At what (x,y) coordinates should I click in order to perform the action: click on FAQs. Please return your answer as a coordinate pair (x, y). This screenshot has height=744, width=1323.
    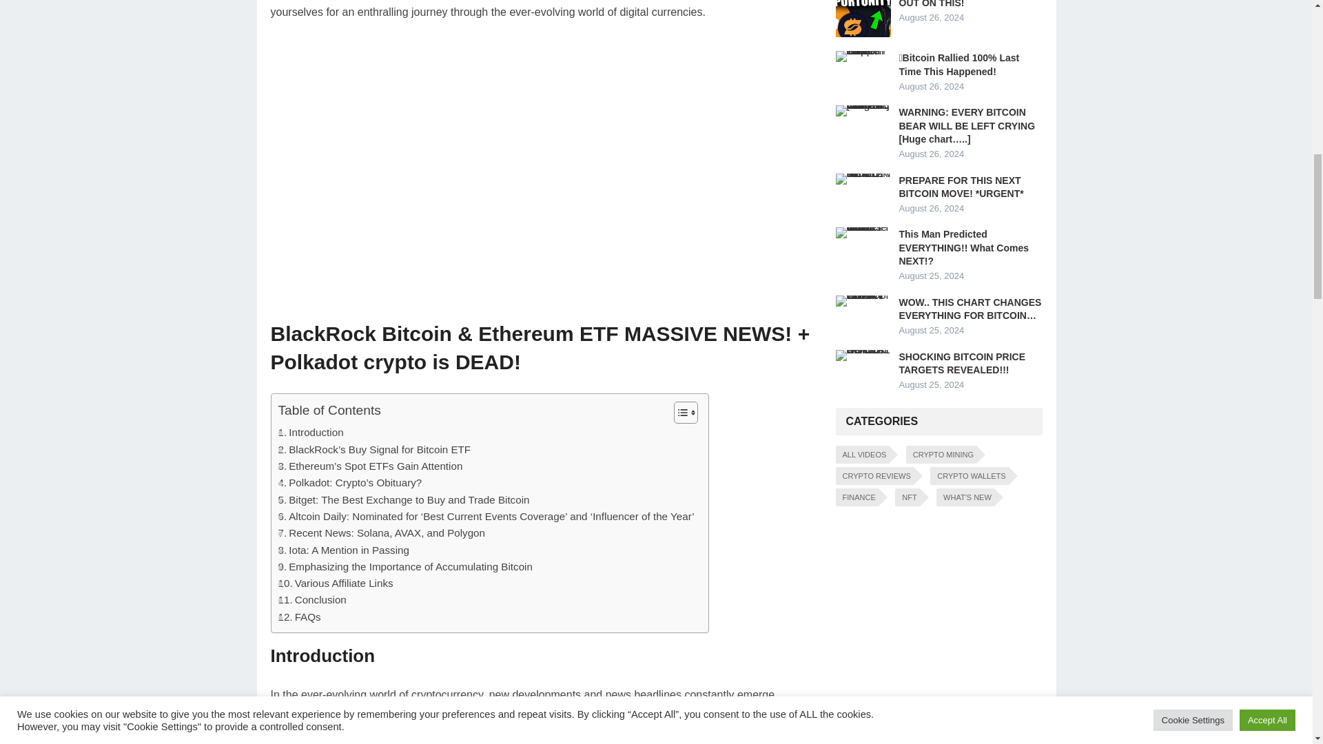
    Looking at the image, I should click on (299, 617).